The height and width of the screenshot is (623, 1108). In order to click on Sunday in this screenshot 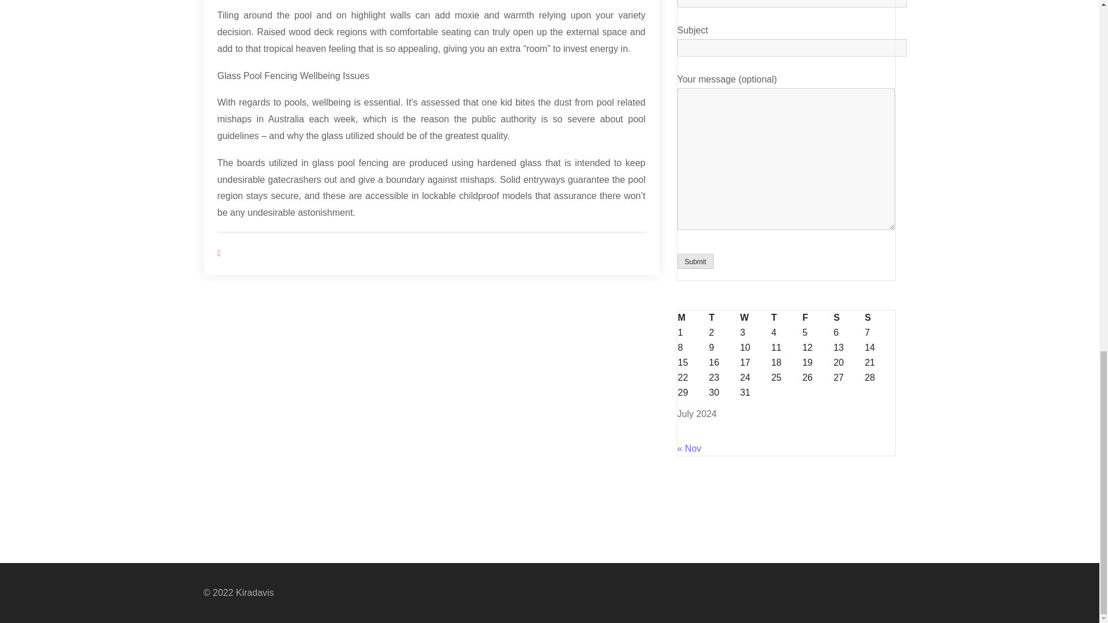, I will do `click(879, 317)`.